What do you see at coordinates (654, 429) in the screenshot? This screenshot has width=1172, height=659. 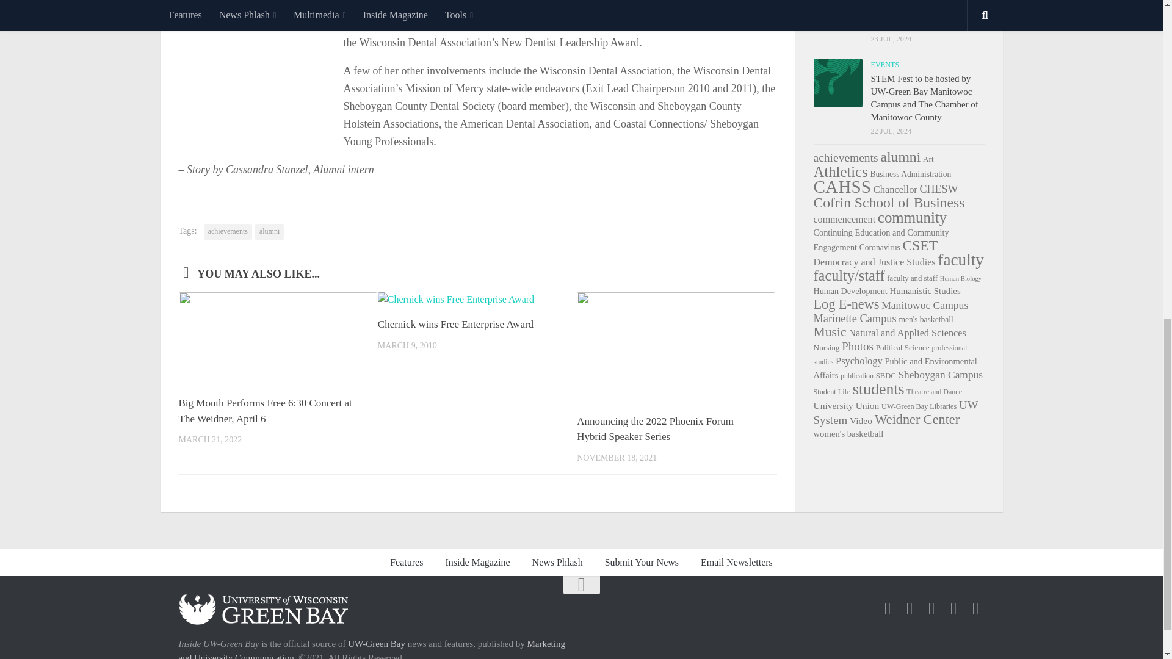 I see `Announcing the 2022 Phoenix Forum Hybrid Speaker Series` at bounding box center [654, 429].